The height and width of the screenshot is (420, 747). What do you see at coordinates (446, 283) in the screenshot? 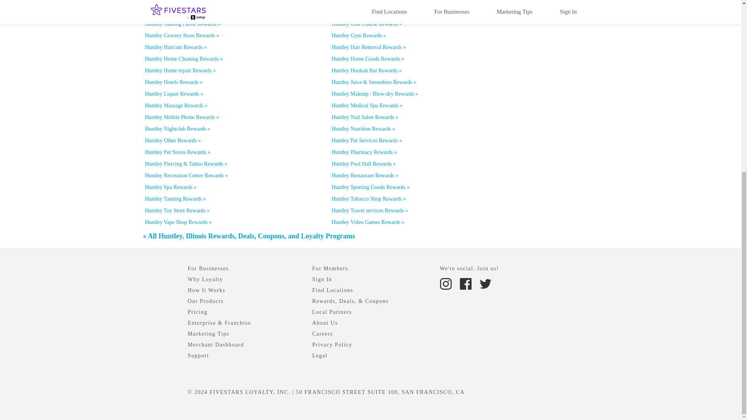
I see `Fivestars Instagram` at bounding box center [446, 283].